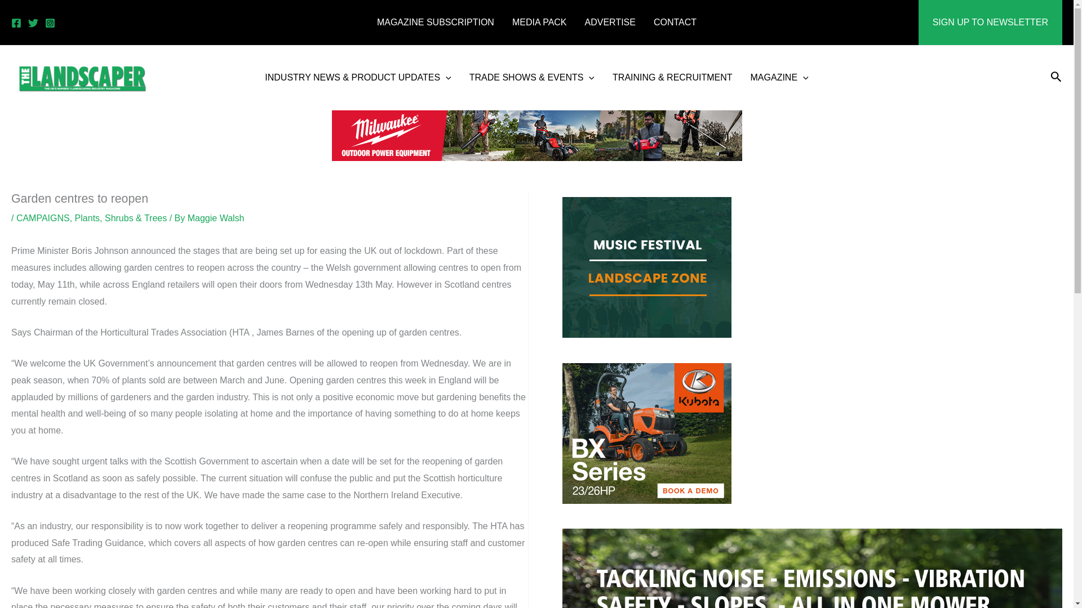  Describe the element at coordinates (610, 23) in the screenshot. I see `ADVERTISE` at that location.